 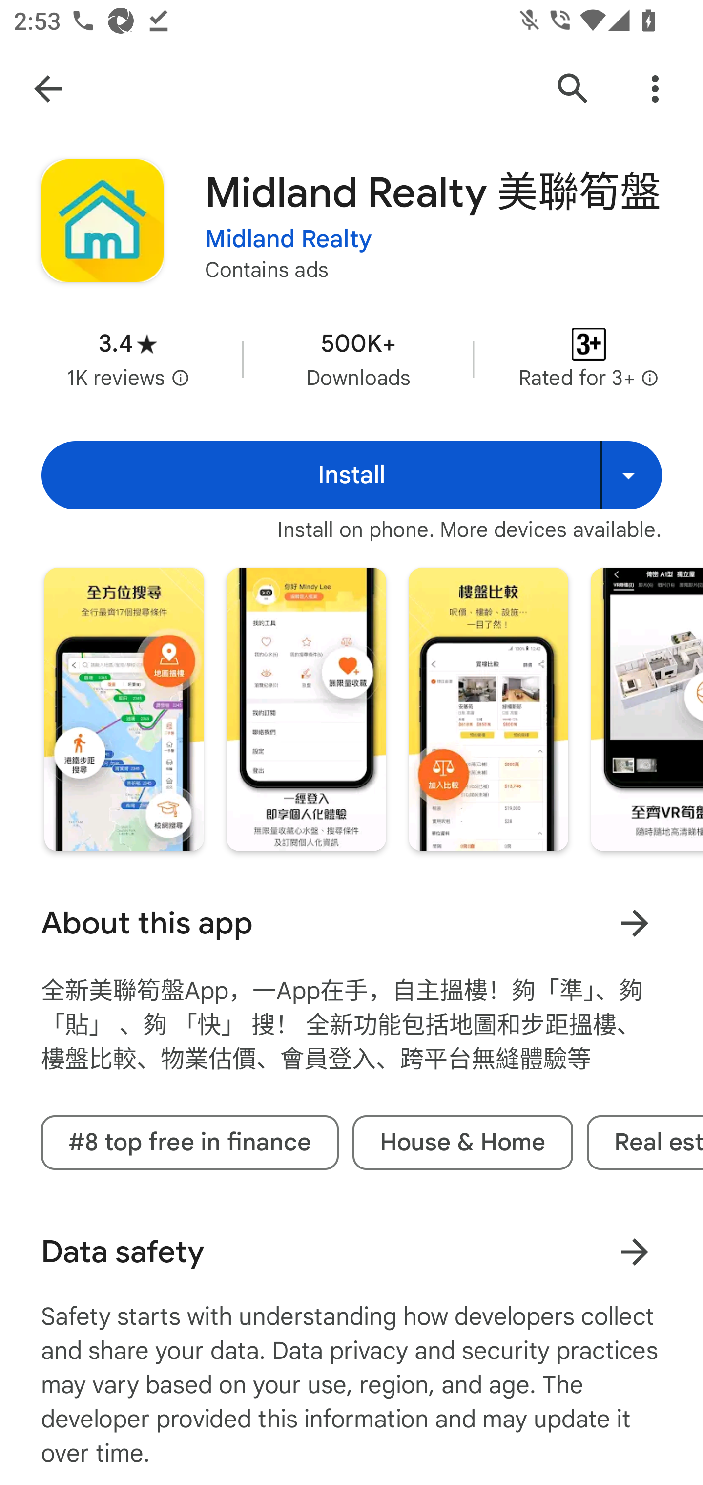 What do you see at coordinates (646, 709) in the screenshot?
I see `Screenshot "4" of "7"` at bounding box center [646, 709].